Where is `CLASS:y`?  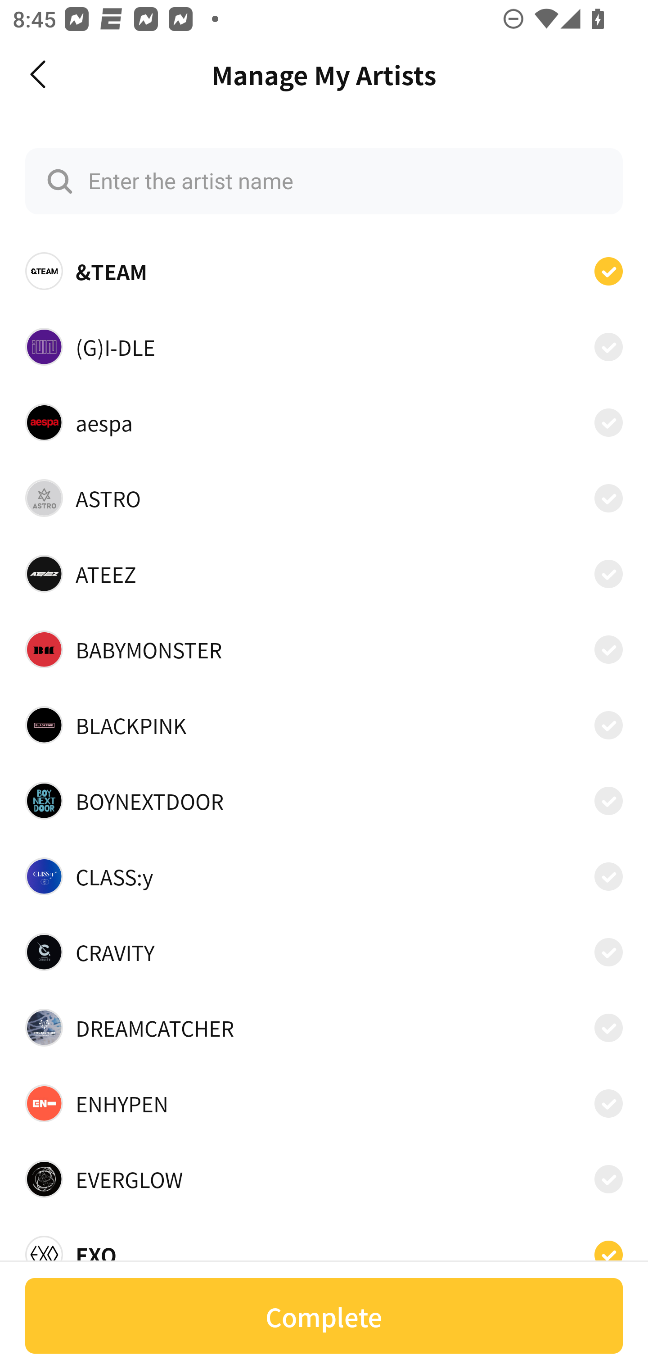
CLASS:y is located at coordinates (324, 876).